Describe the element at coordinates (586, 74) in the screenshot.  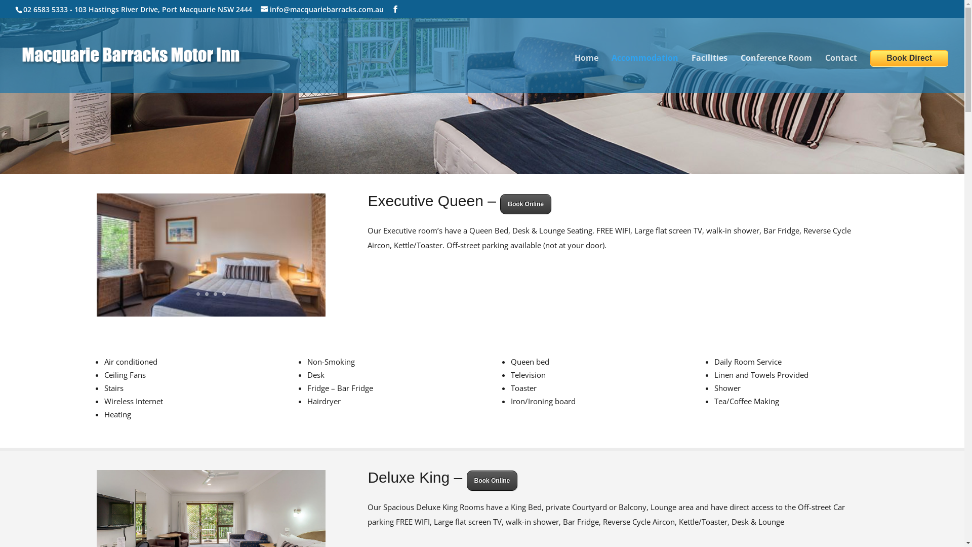
I see `Home` at that location.